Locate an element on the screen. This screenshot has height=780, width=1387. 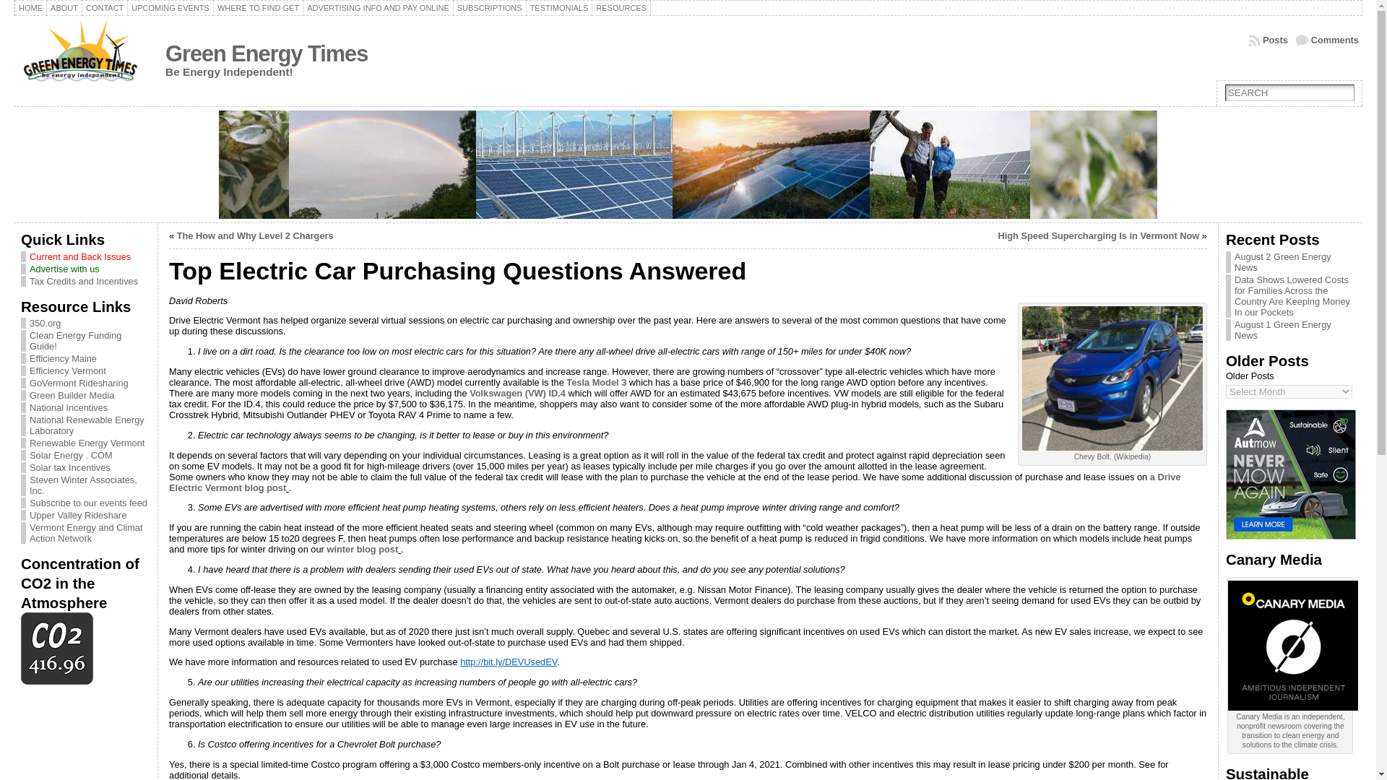
Tesla Model 3 is located at coordinates (596, 381).